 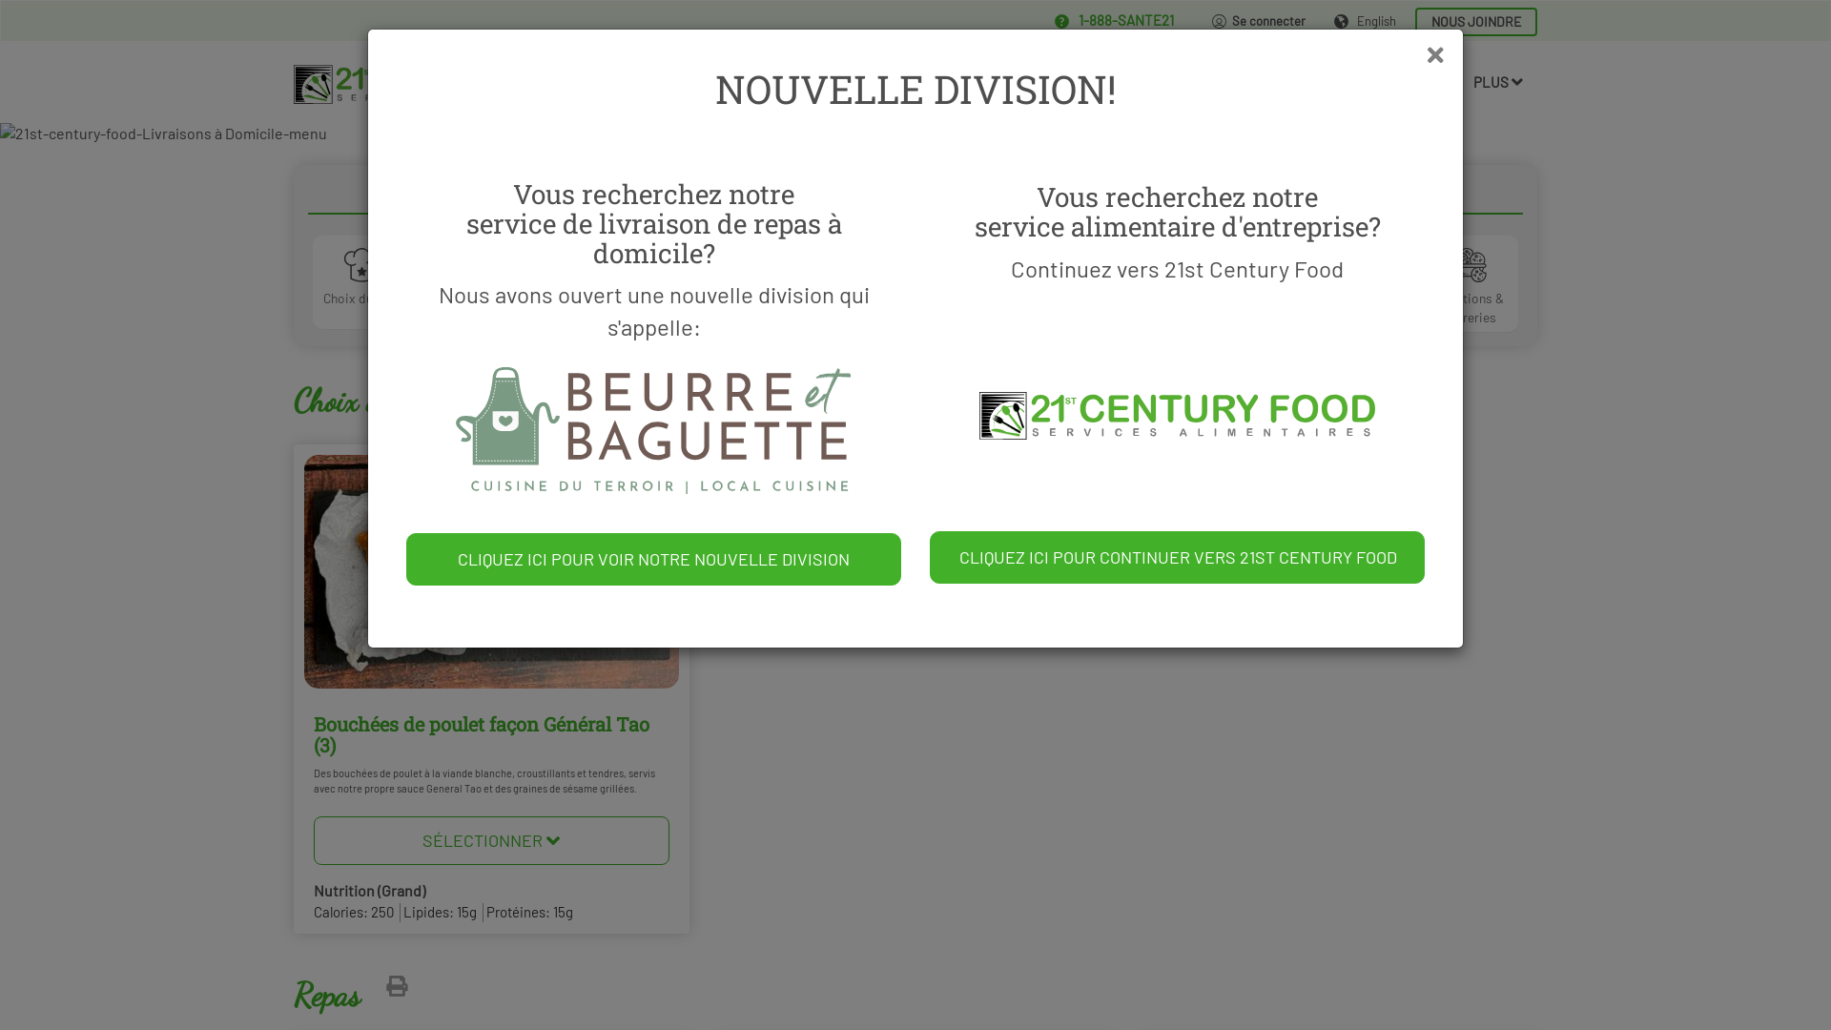 What do you see at coordinates (362, 282) in the screenshot?
I see `Choix du Chef` at bounding box center [362, 282].